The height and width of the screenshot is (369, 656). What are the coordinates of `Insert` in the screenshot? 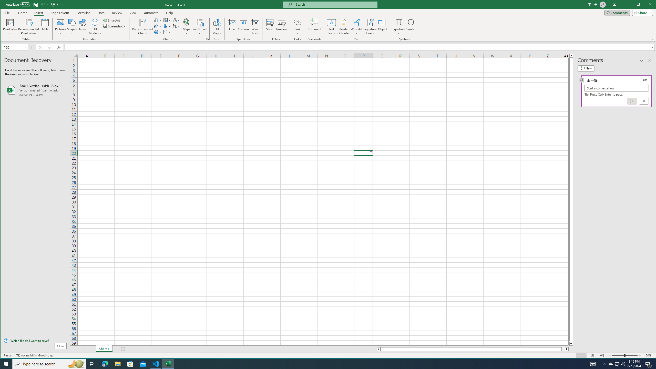 It's located at (38, 13).